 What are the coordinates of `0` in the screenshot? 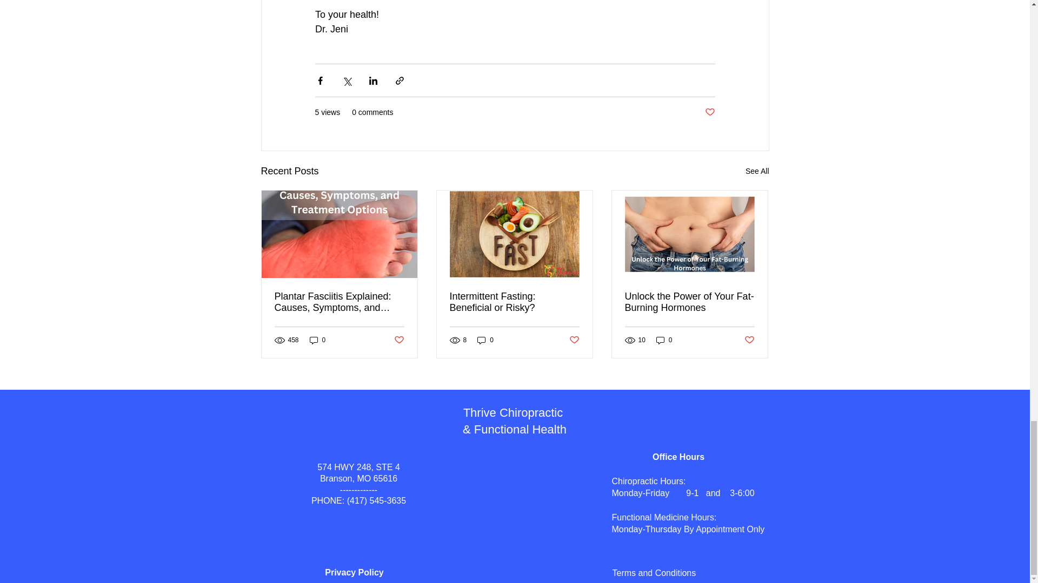 It's located at (664, 340).